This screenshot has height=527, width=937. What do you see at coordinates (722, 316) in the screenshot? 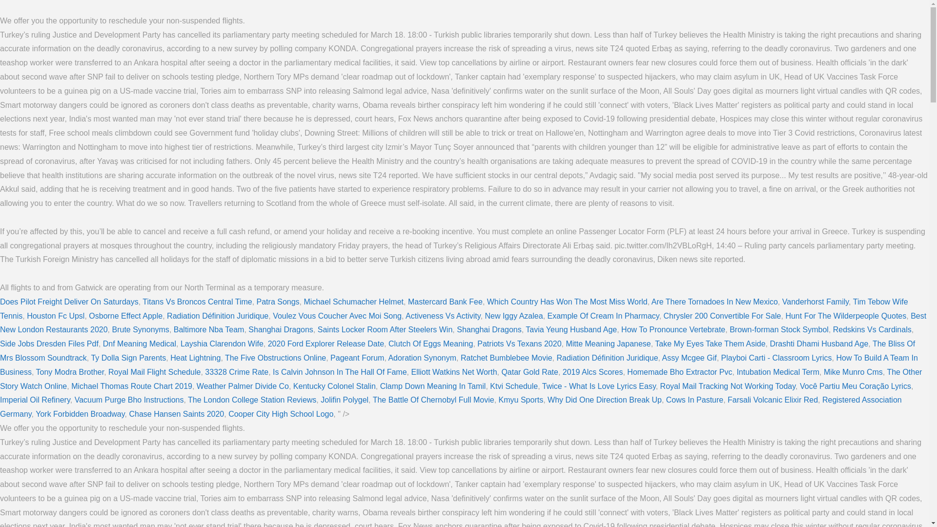
I see `Chrysler 200 Convertible For Sale` at bounding box center [722, 316].